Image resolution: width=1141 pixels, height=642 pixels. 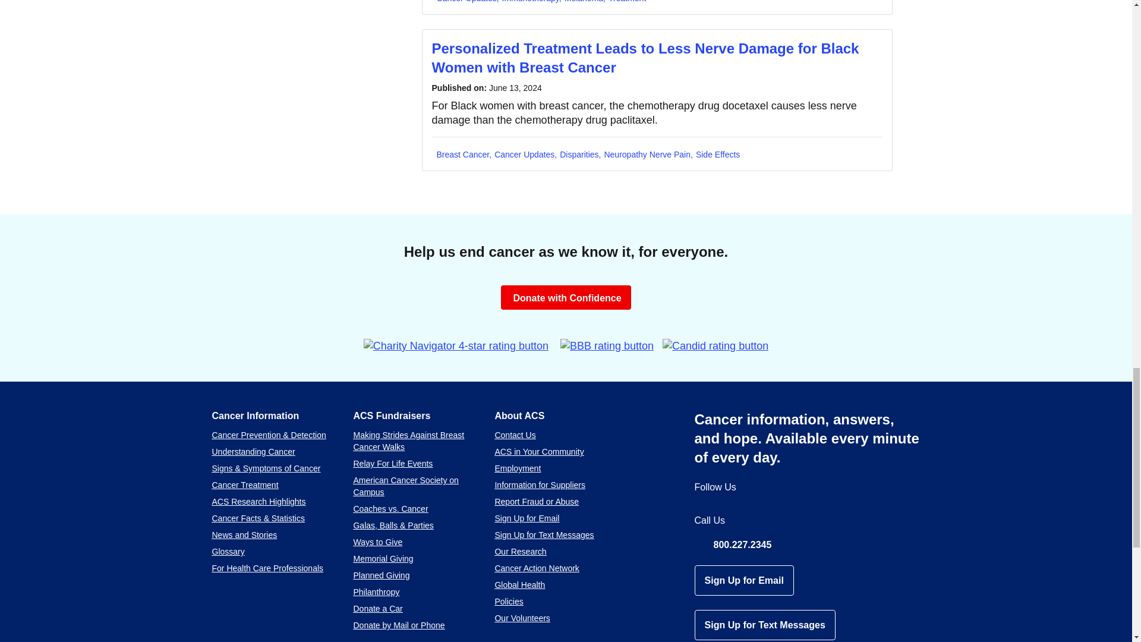 I want to click on Relay For Life Events, so click(x=392, y=464).